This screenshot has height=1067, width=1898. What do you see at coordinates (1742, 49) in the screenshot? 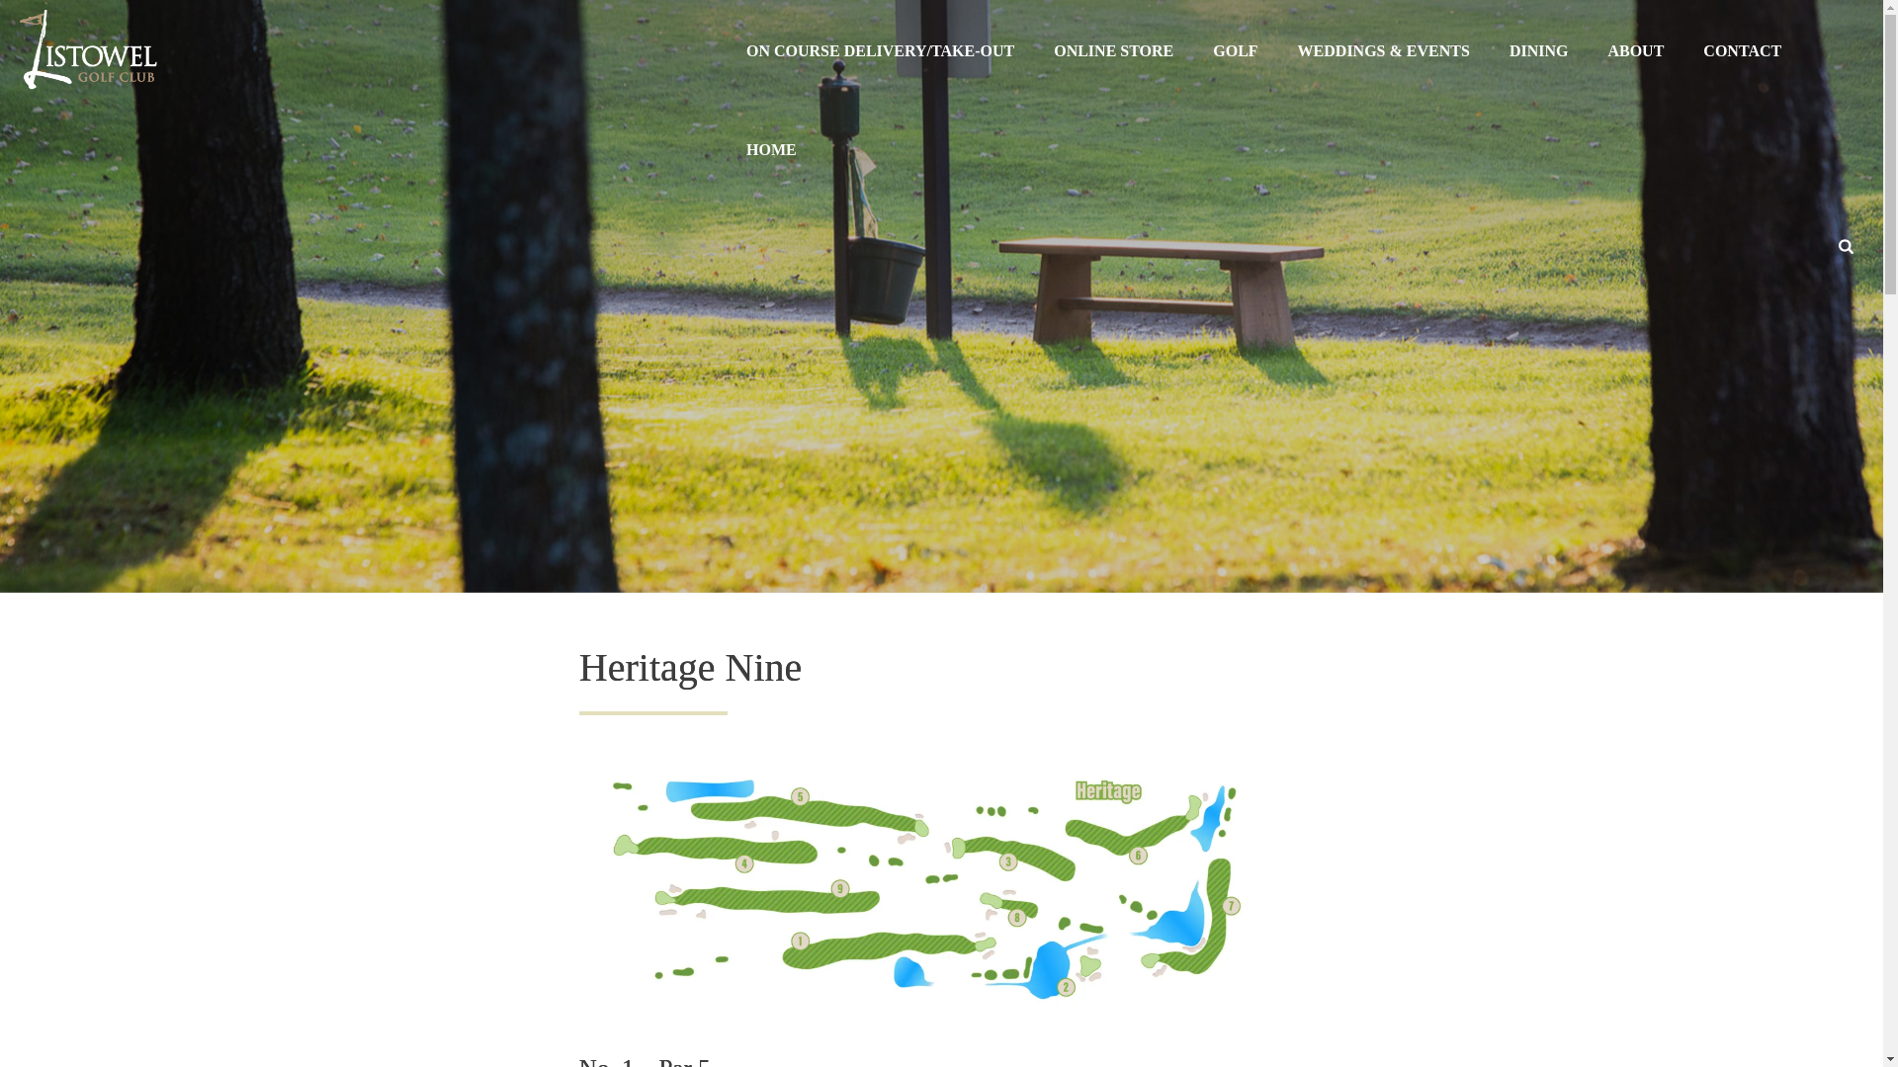
I see `CONTACT` at bounding box center [1742, 49].